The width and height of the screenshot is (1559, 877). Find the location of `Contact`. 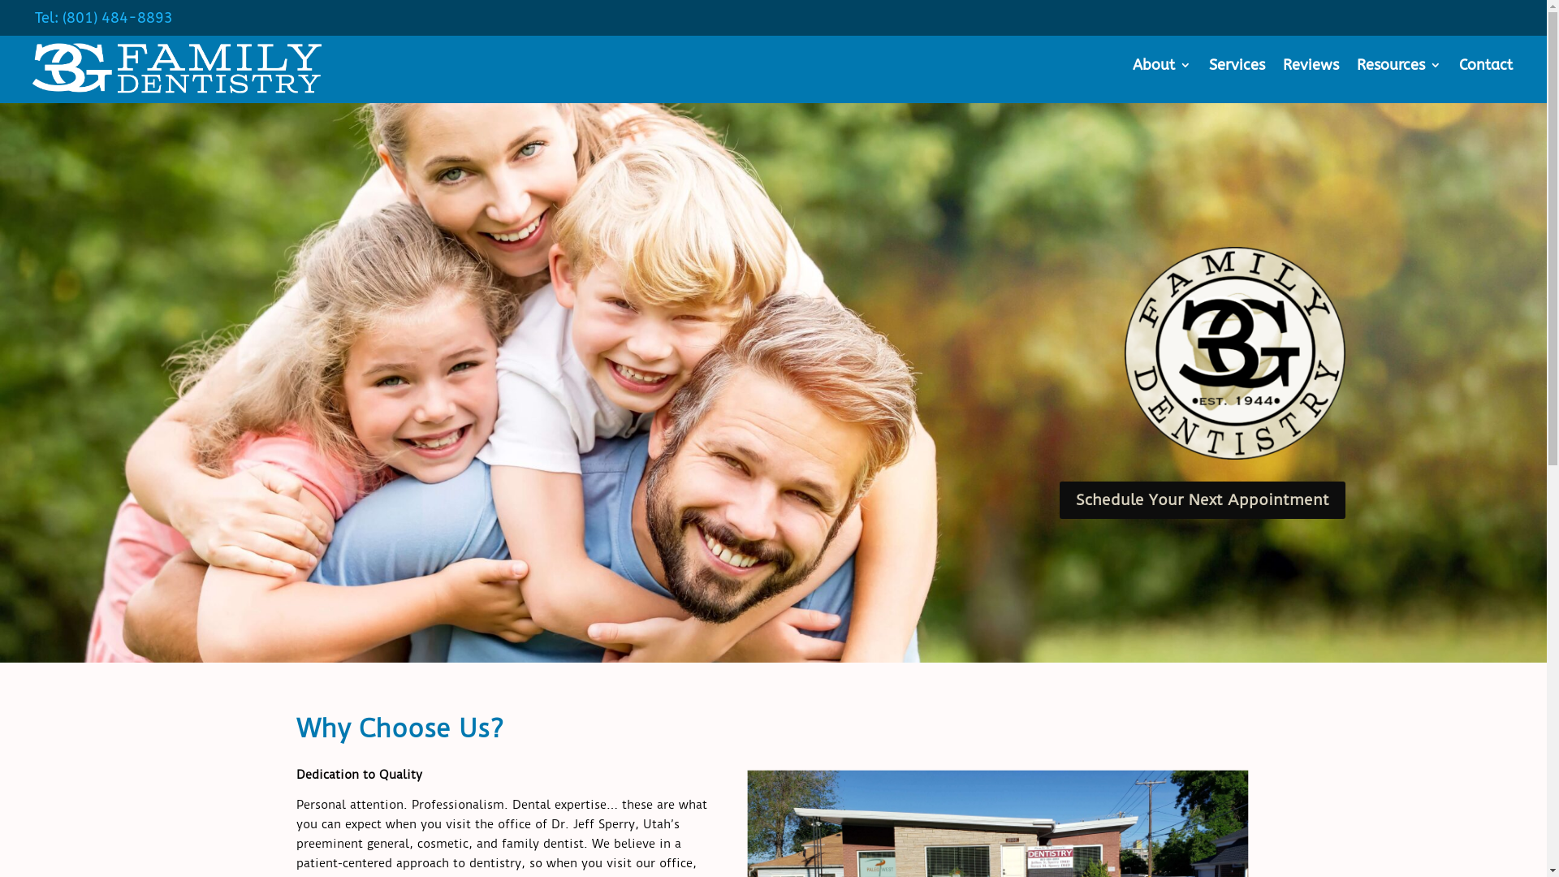

Contact is located at coordinates (1486, 69).